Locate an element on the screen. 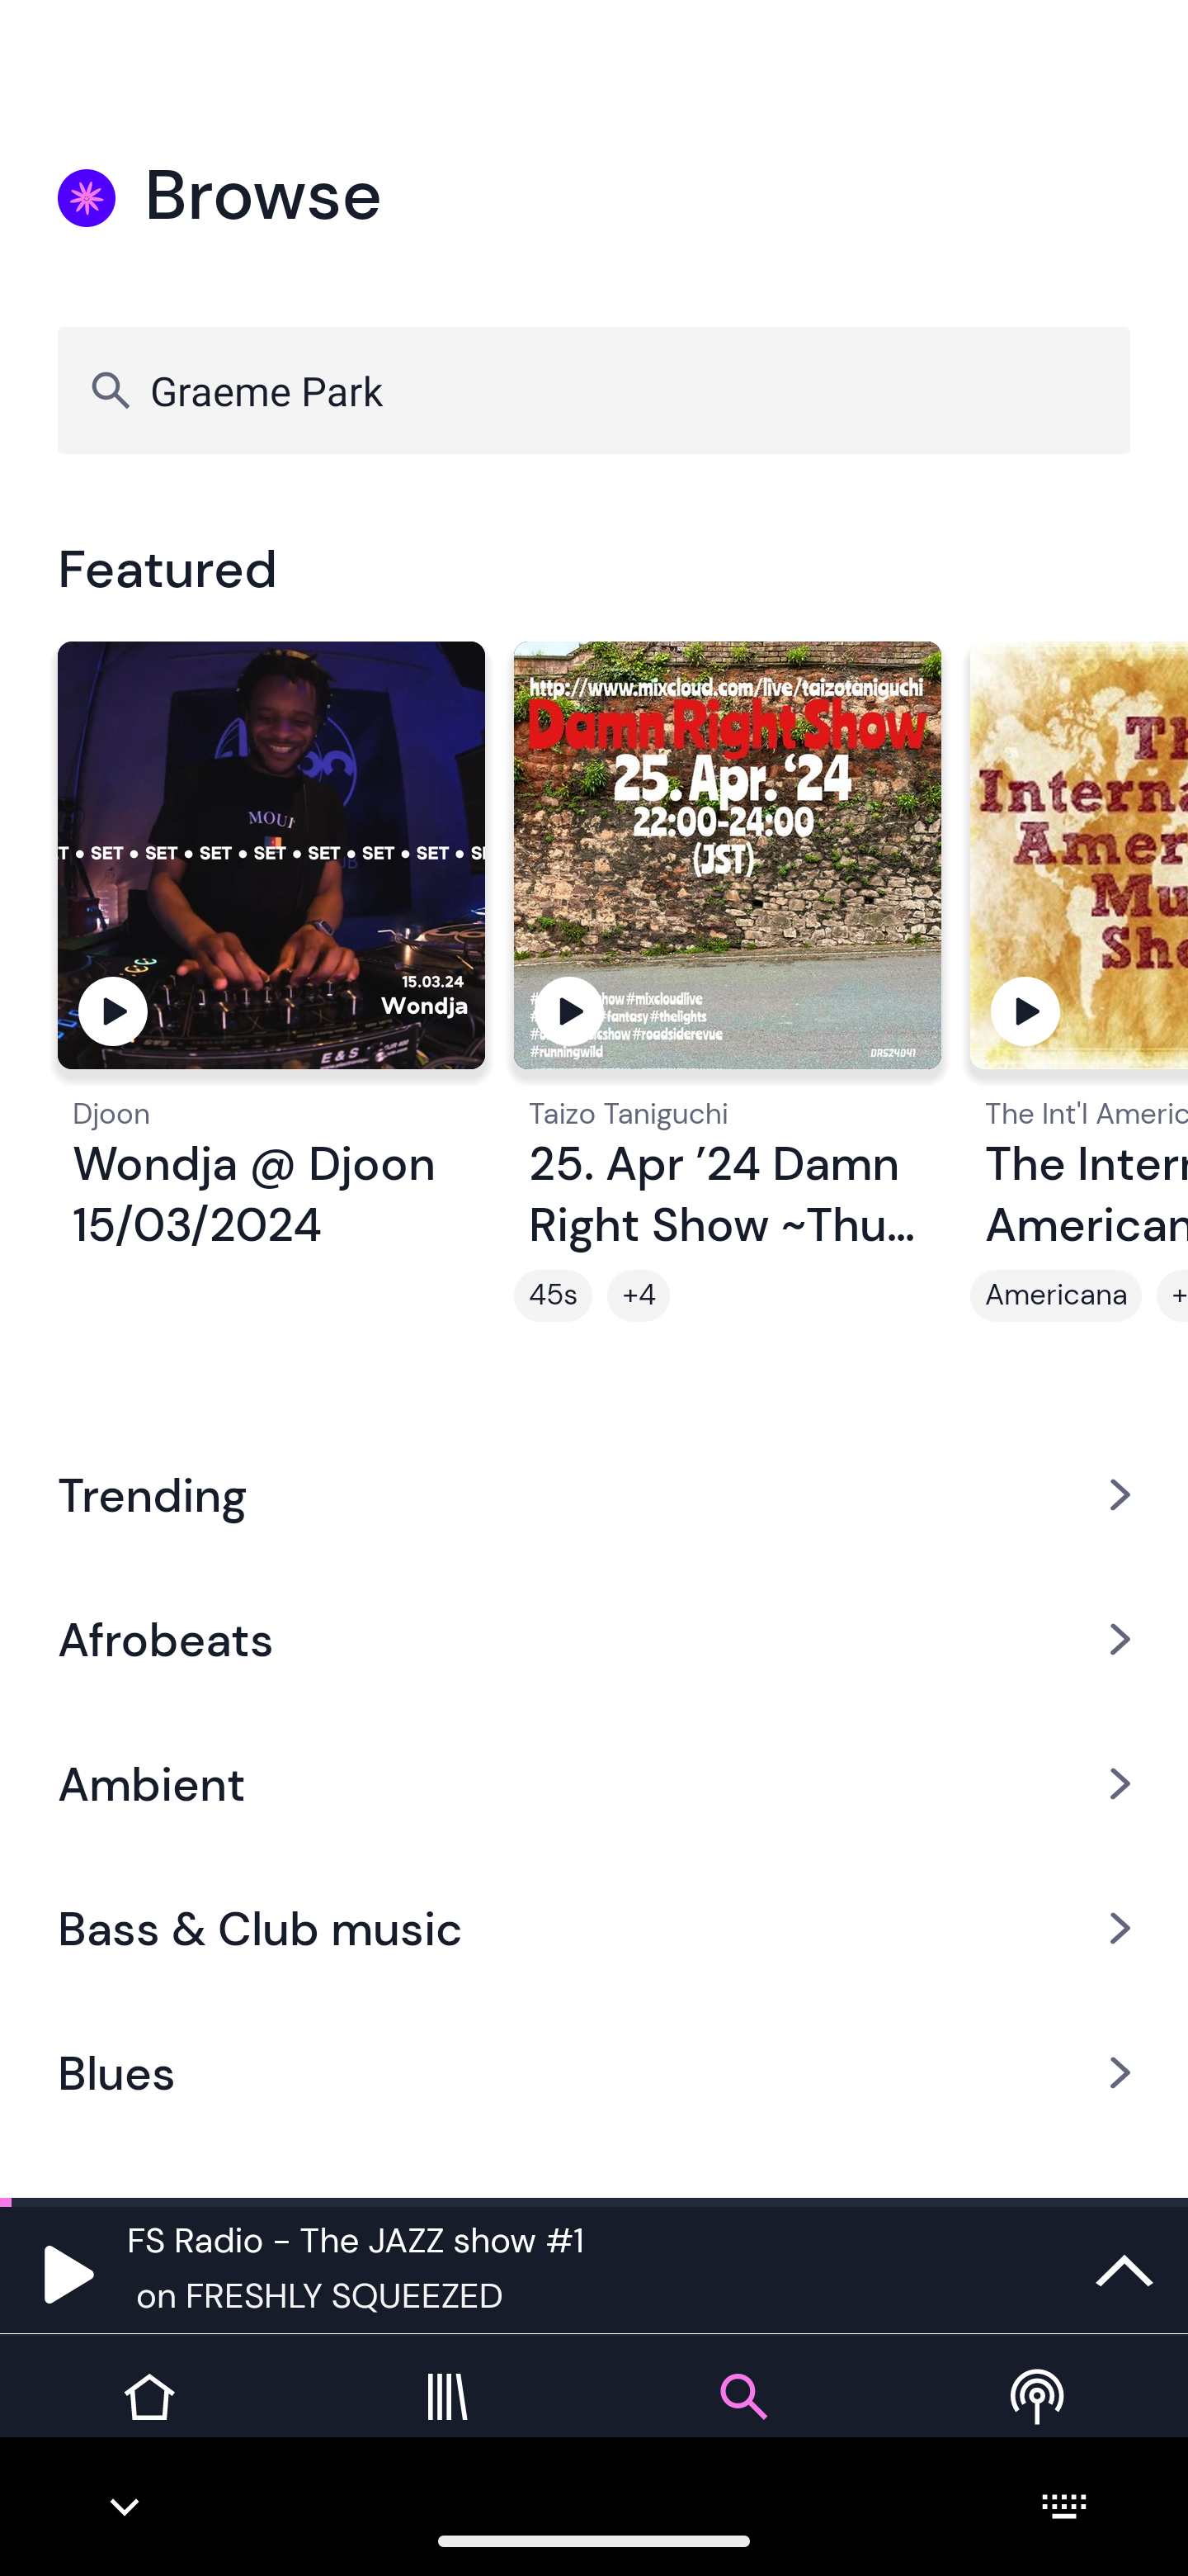  Library tab is located at coordinates (445, 2421).